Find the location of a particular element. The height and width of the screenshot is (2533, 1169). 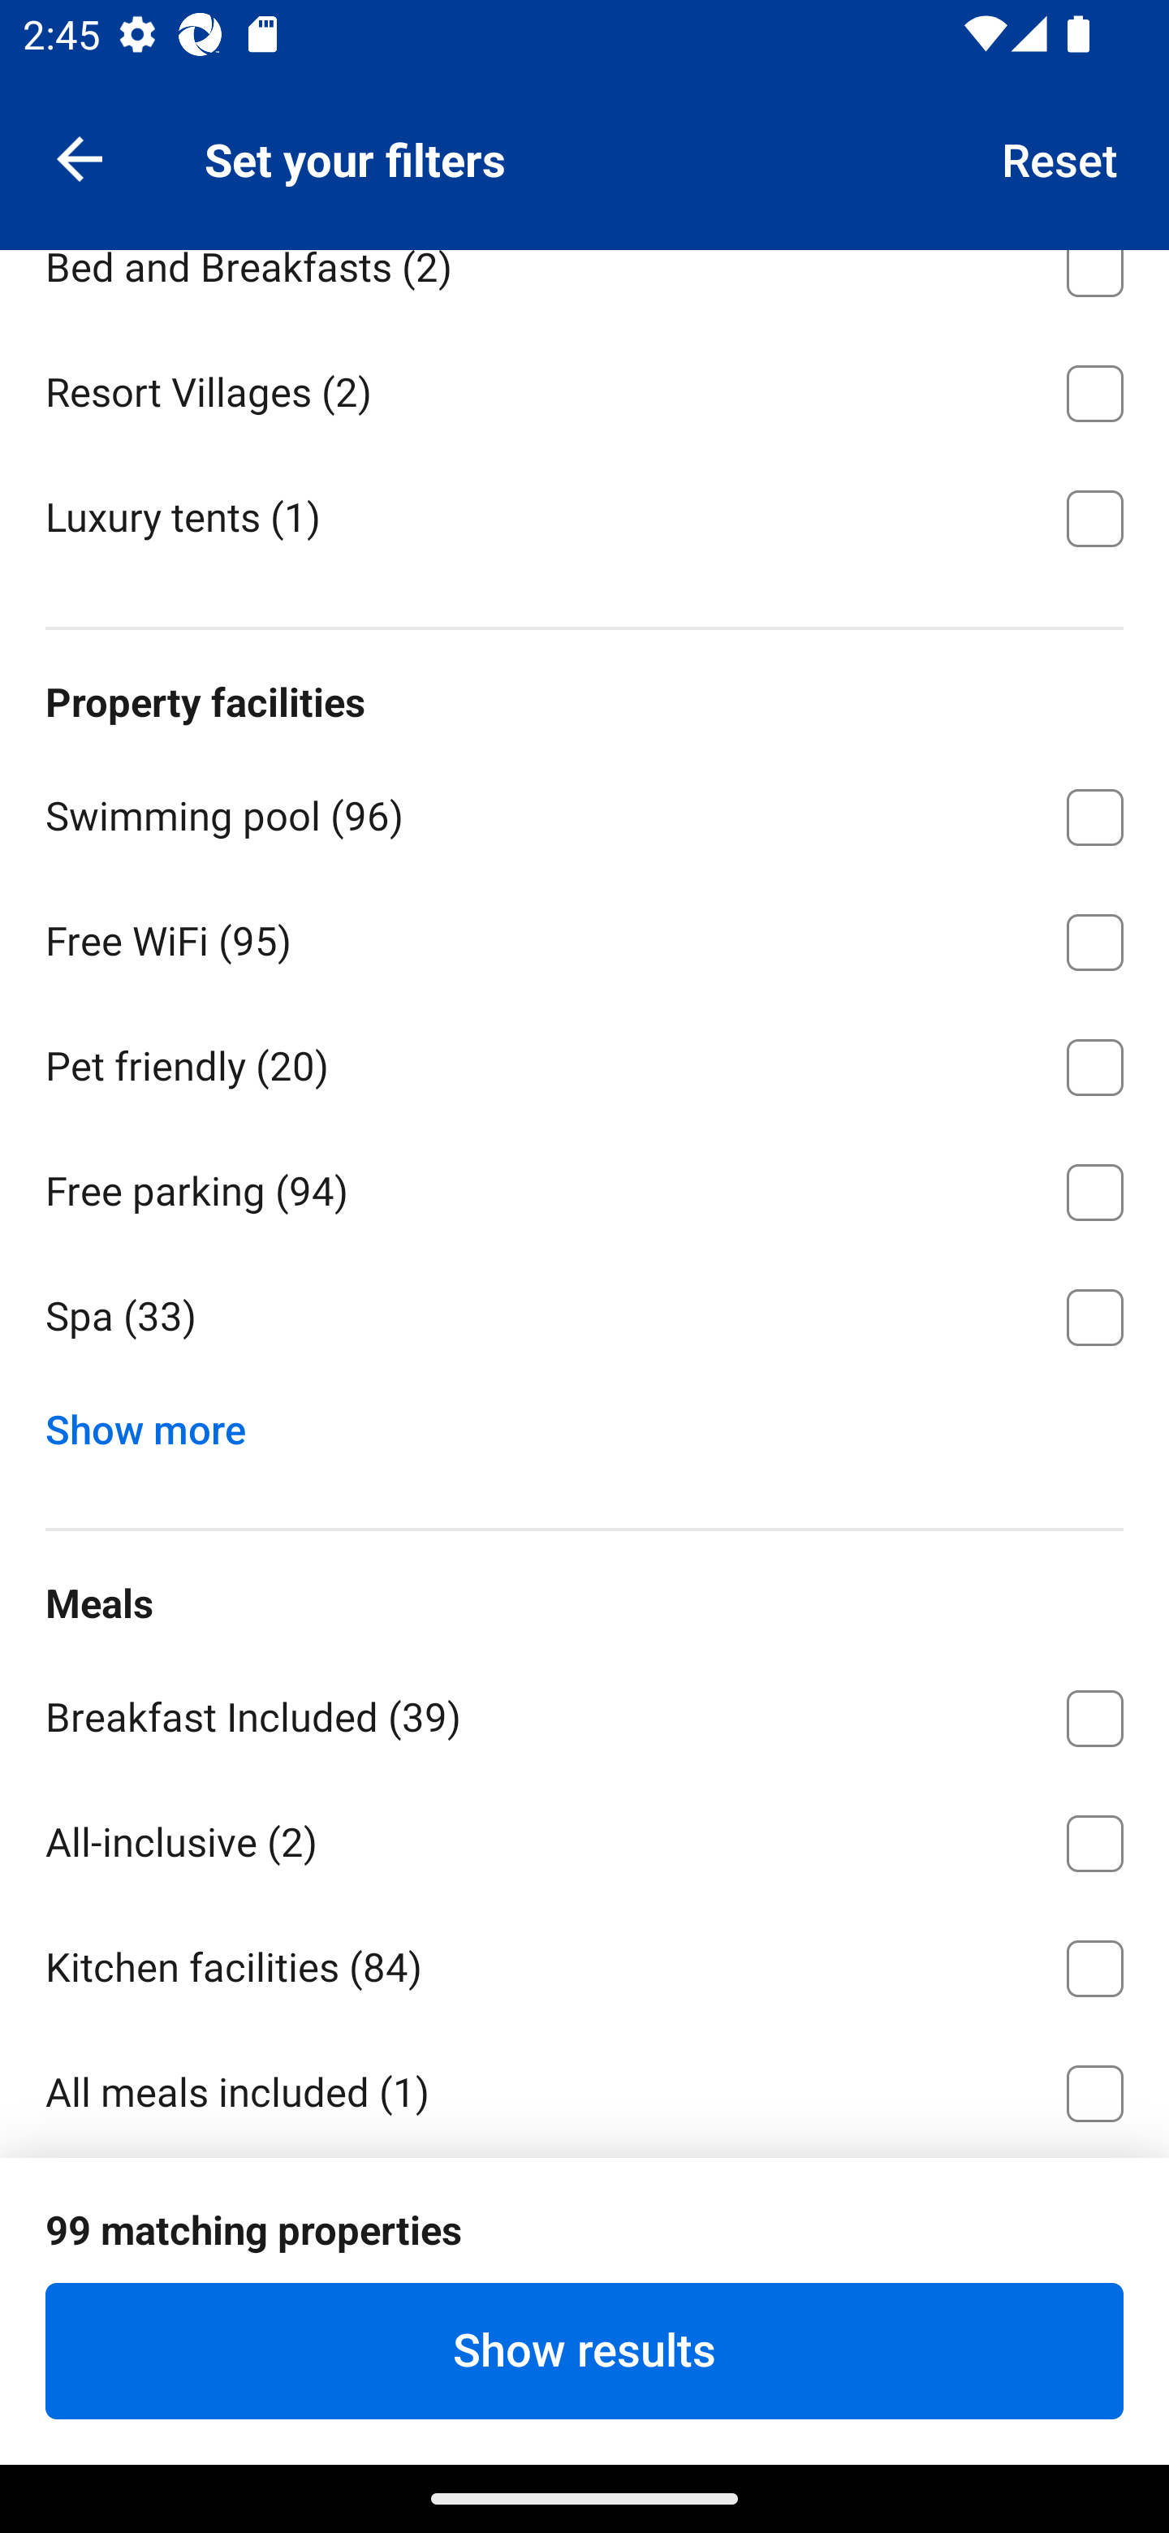

Reset is located at coordinates (1060, 158).